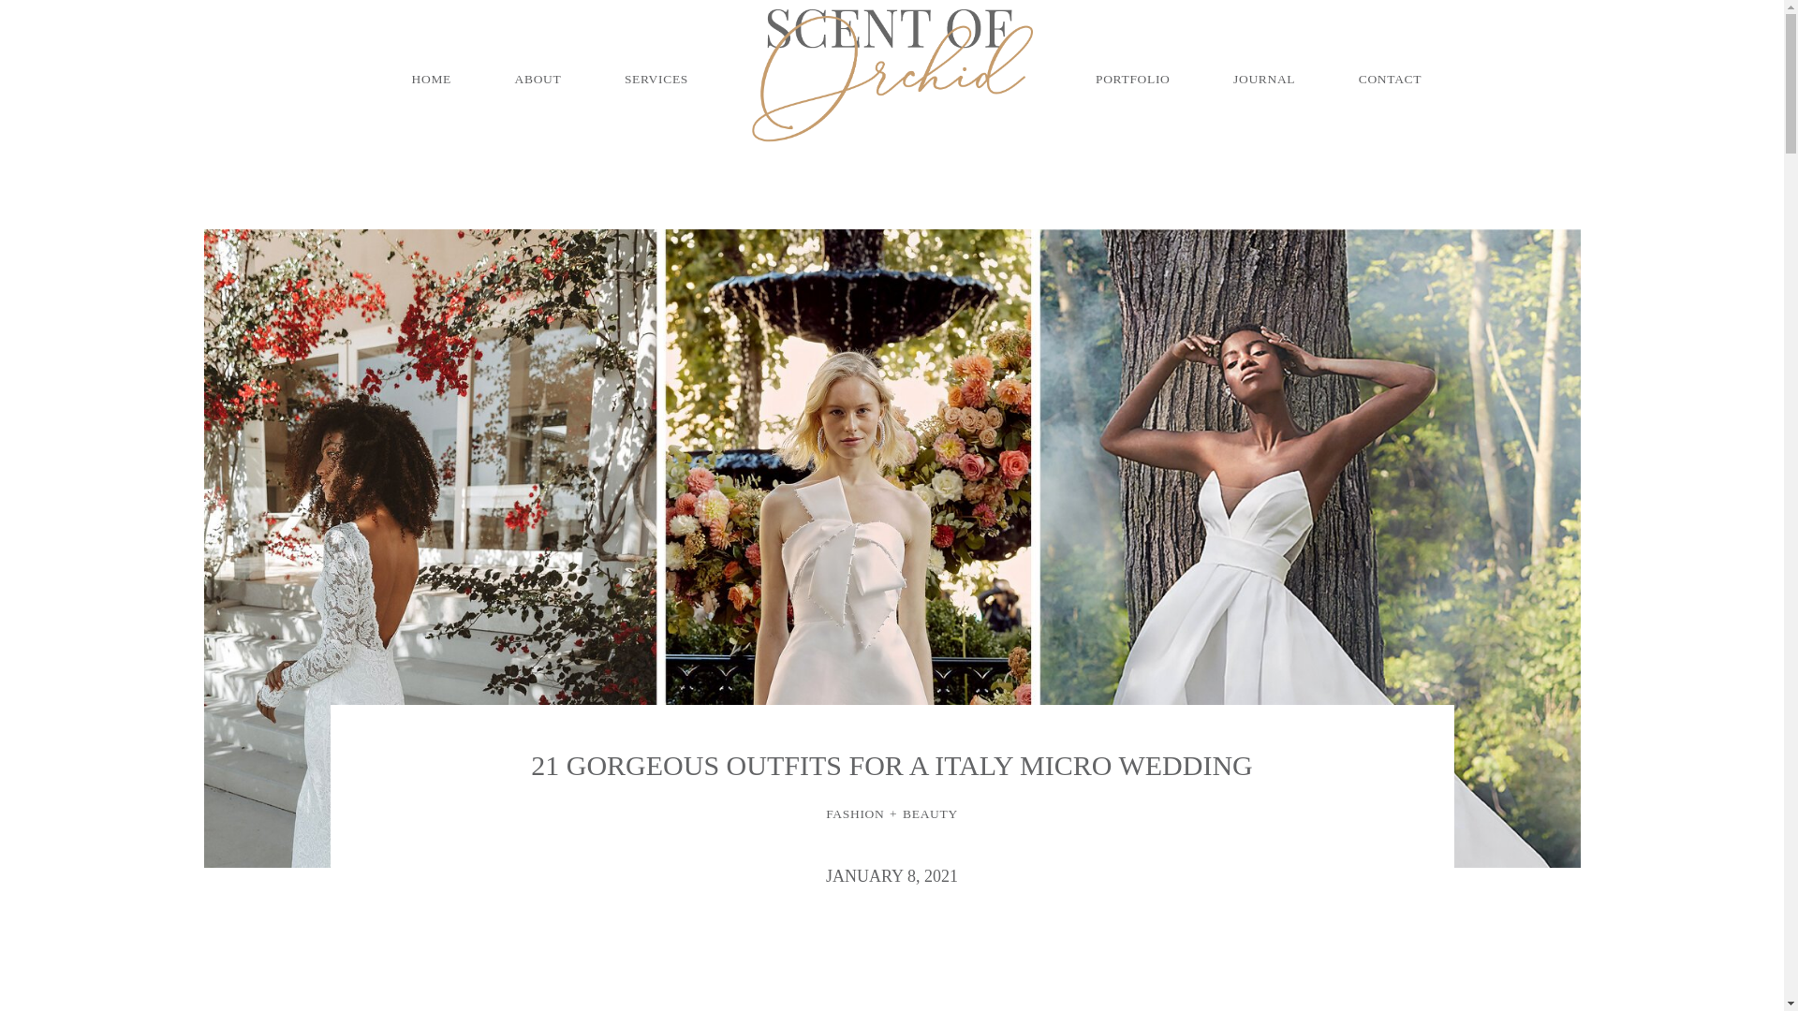 Image resolution: width=1798 pixels, height=1011 pixels. Describe the element at coordinates (656, 79) in the screenshot. I see `SERVICES` at that location.